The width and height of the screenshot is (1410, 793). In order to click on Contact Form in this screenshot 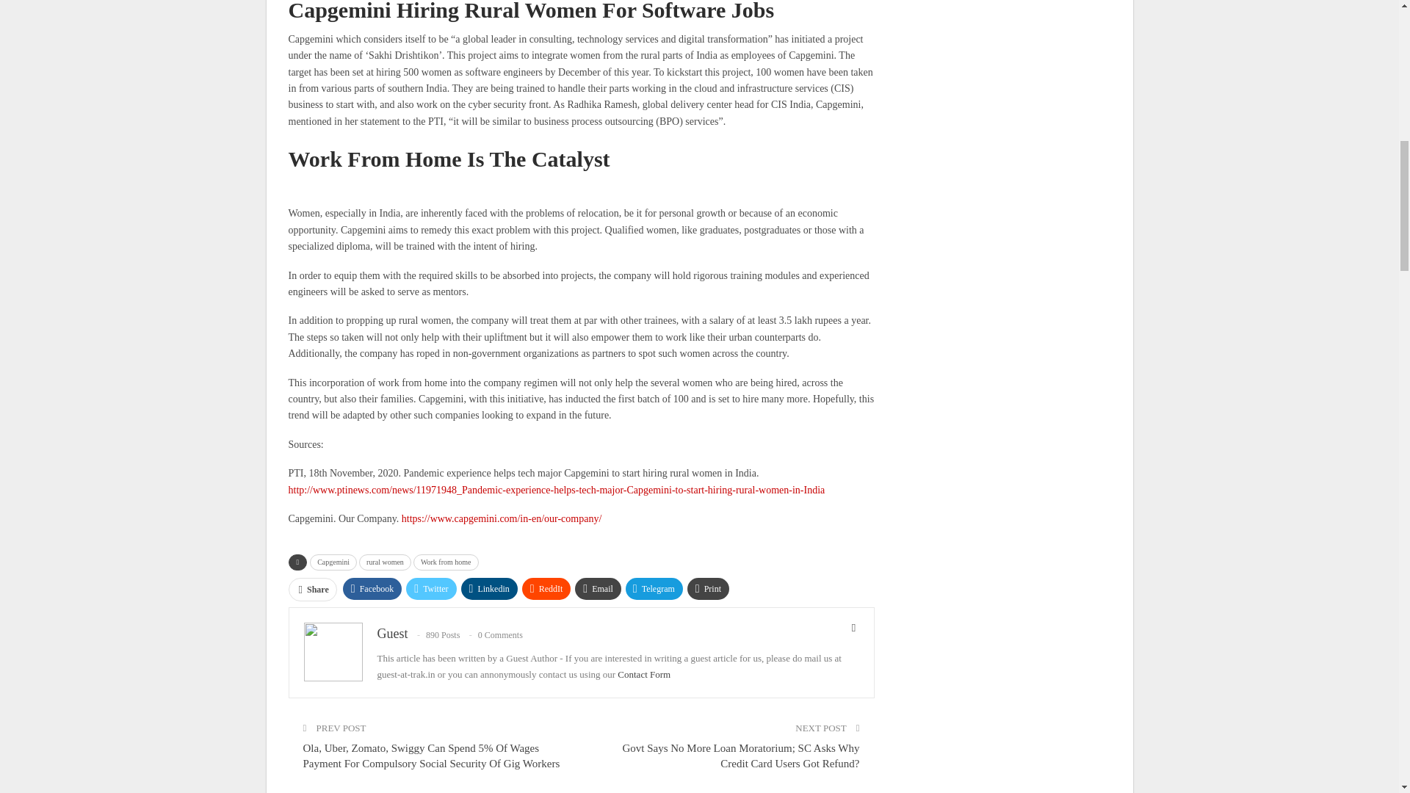, I will do `click(643, 674)`.